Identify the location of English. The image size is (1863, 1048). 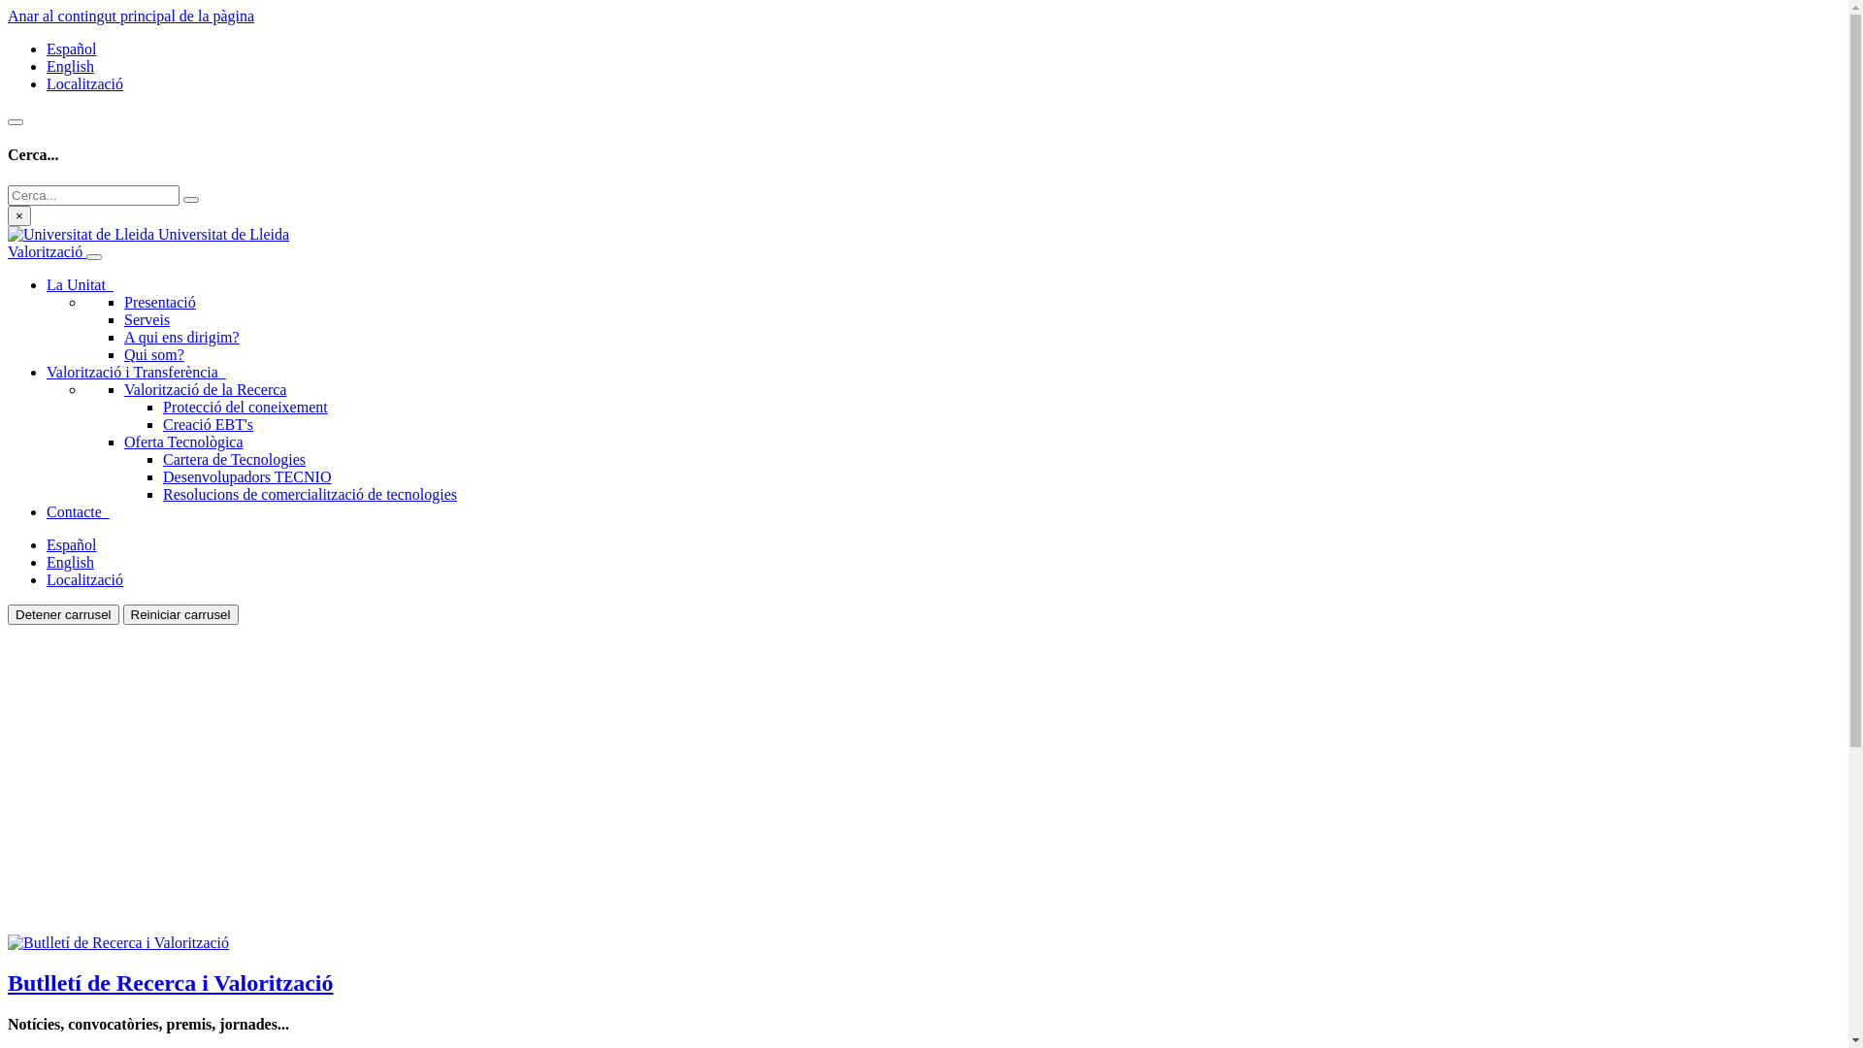
(70, 66).